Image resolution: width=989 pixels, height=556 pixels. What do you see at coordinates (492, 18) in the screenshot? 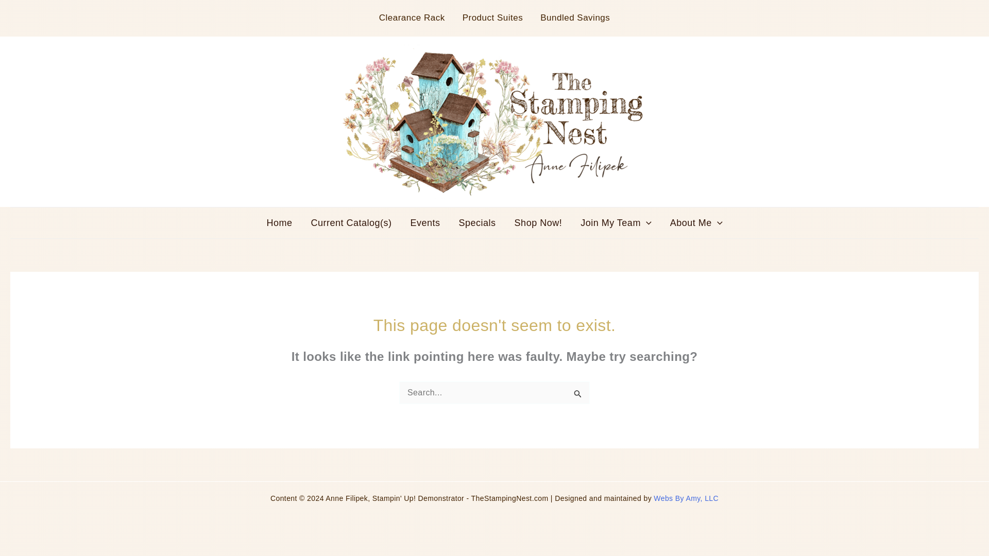
I see `Product Suites` at bounding box center [492, 18].